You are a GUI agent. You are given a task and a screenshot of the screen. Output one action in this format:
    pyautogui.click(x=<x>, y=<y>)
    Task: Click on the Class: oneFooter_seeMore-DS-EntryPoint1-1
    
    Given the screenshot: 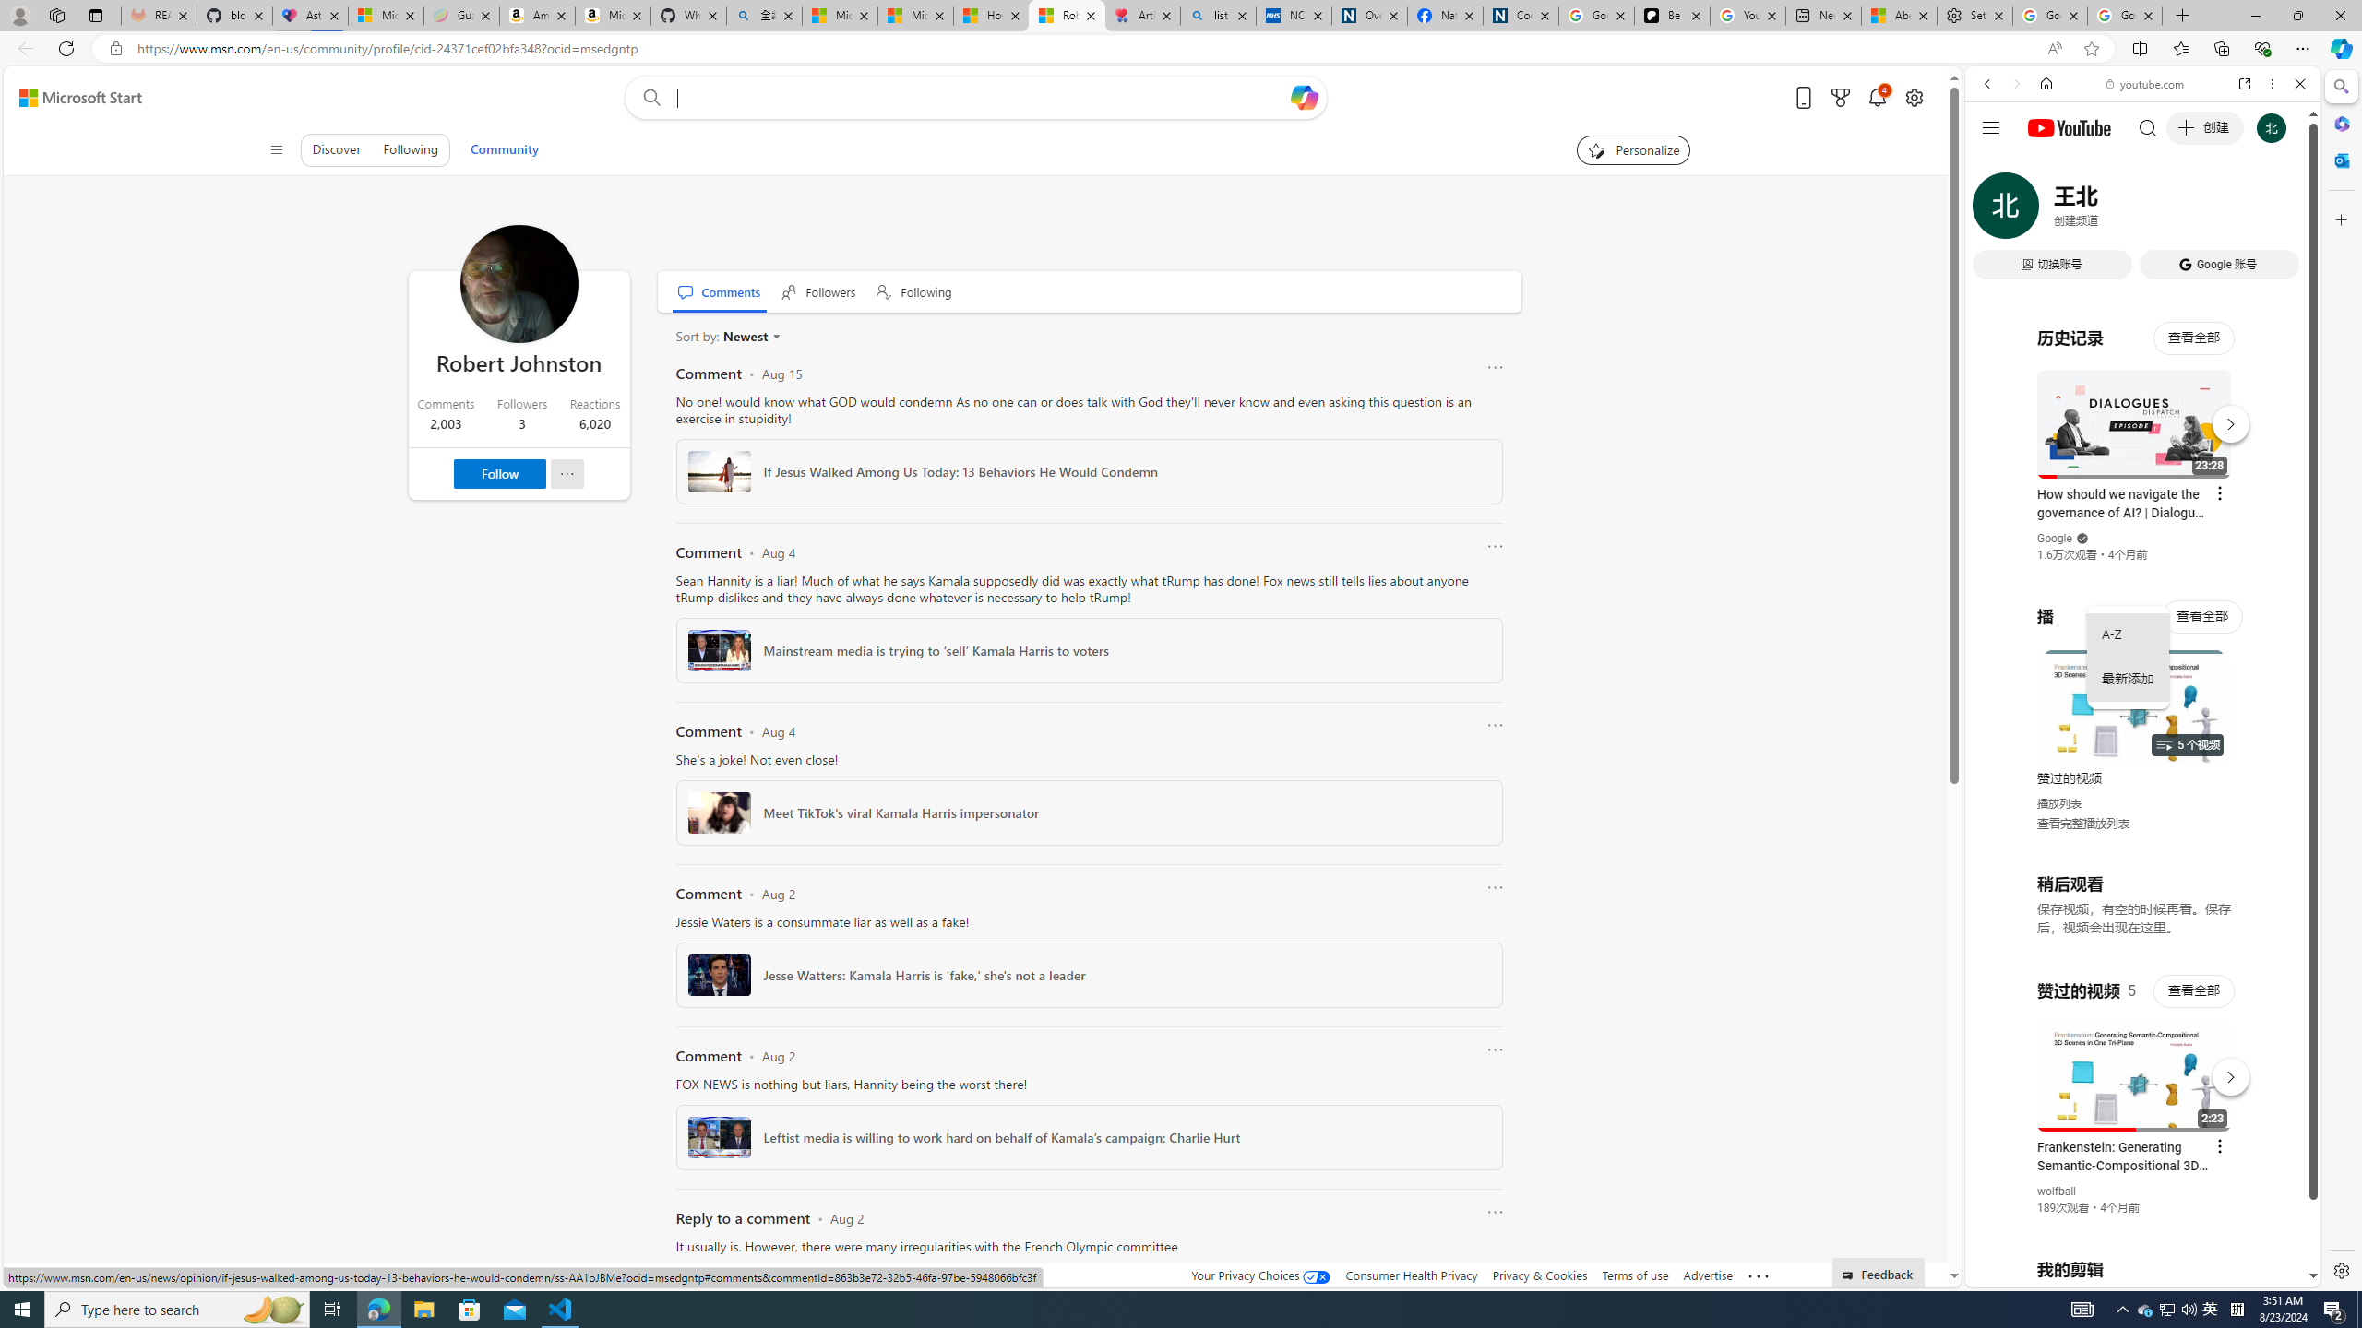 What is the action you would take?
    pyautogui.click(x=1759, y=1275)
    